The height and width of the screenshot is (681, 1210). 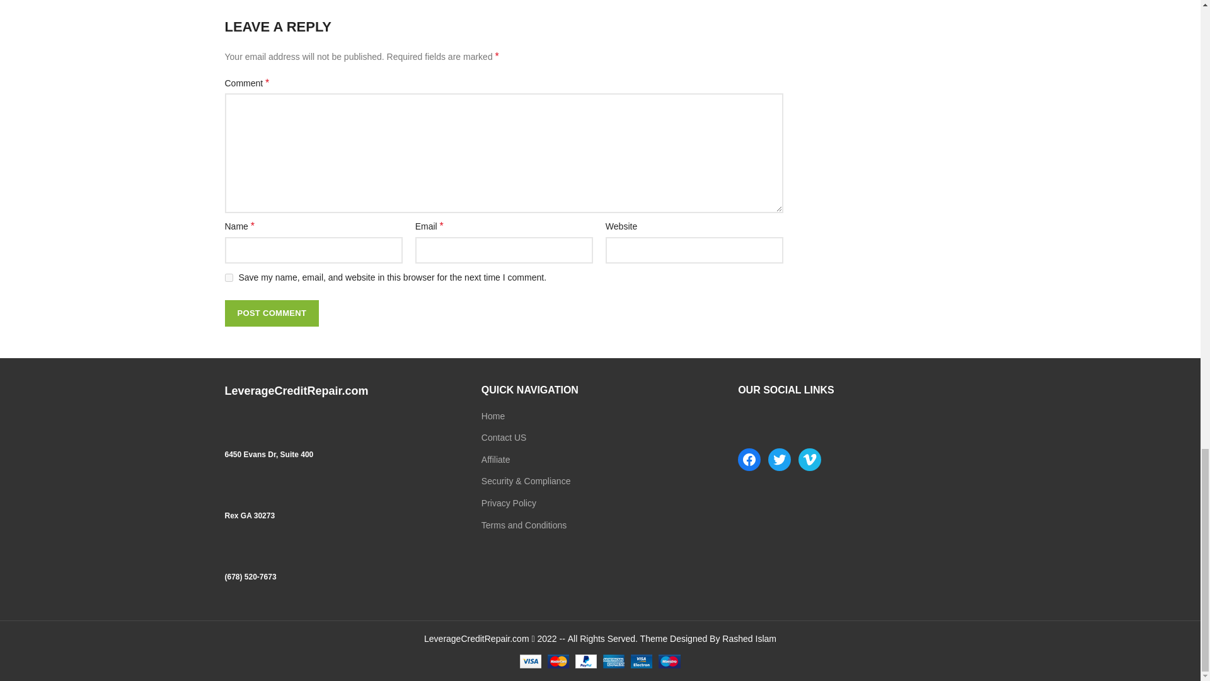 I want to click on Rashed Islam, so click(x=749, y=638).